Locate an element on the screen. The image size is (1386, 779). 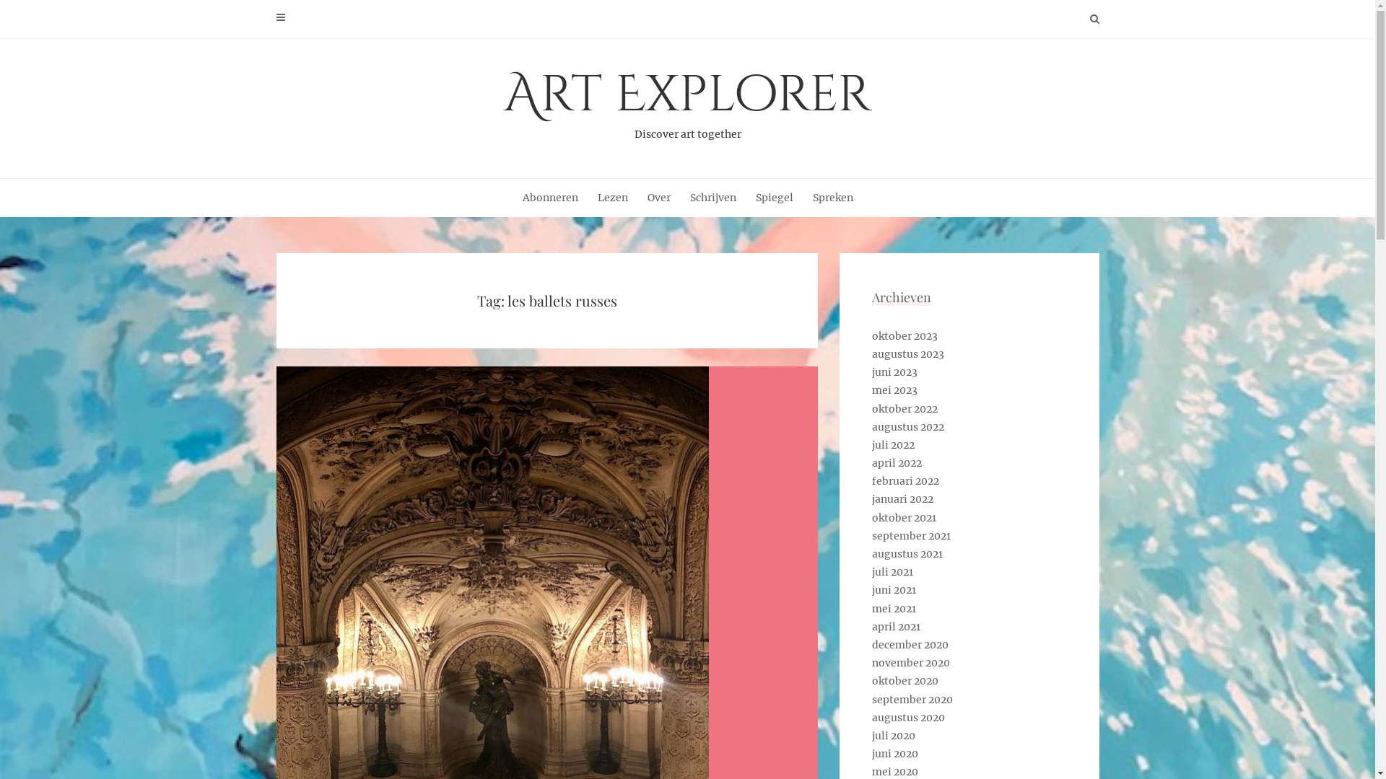
mei 2021 is located at coordinates (894, 609).